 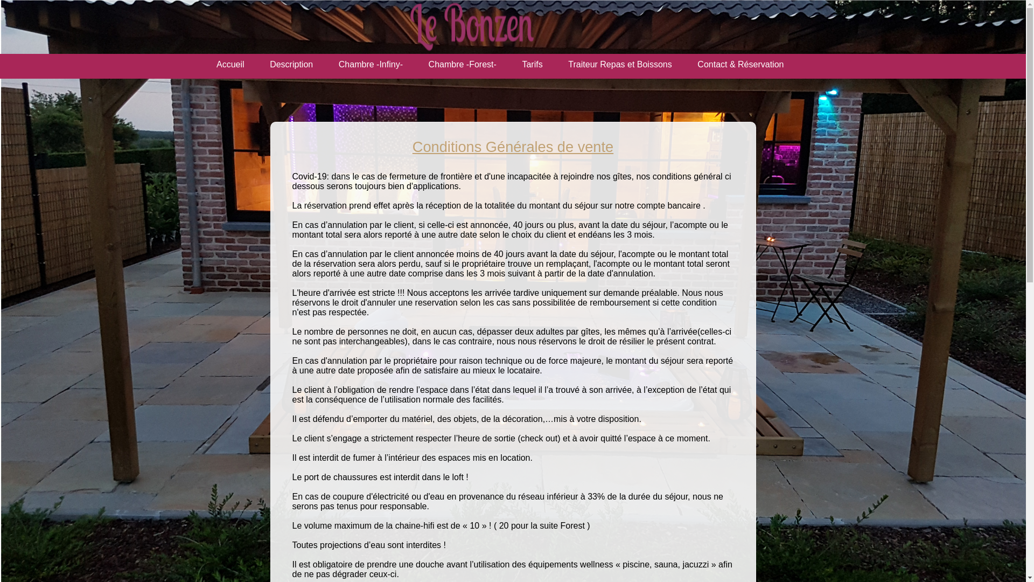 What do you see at coordinates (463, 65) in the screenshot?
I see `Chambre -Forest-` at bounding box center [463, 65].